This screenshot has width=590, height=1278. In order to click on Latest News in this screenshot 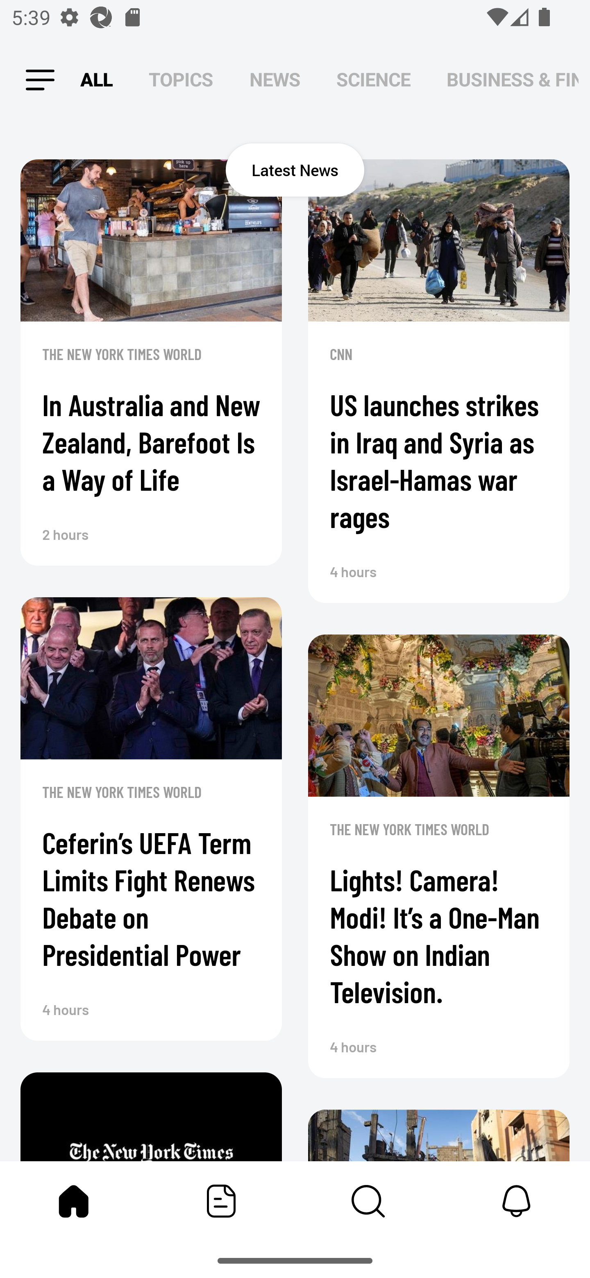, I will do `click(295, 170)`.